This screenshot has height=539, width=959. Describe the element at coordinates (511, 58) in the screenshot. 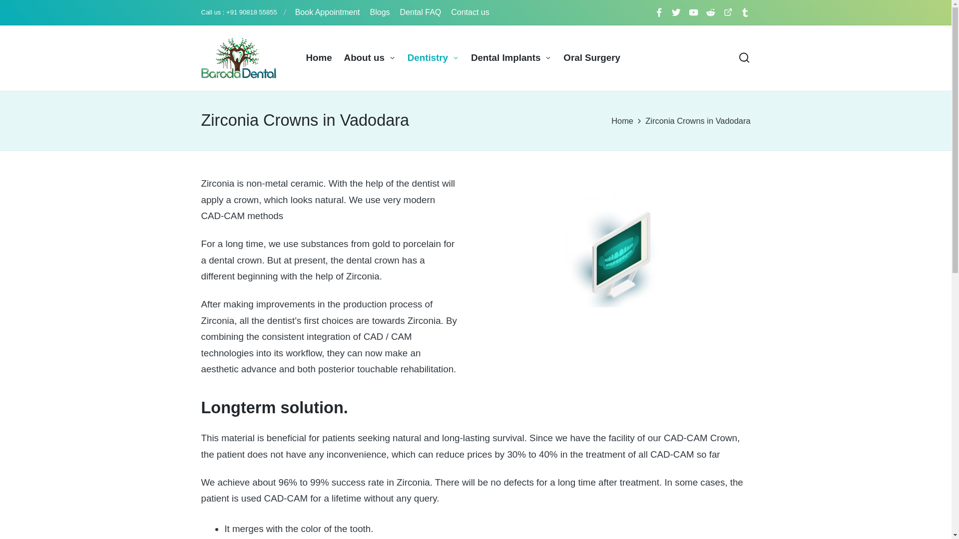

I see `Dental Implants` at that location.